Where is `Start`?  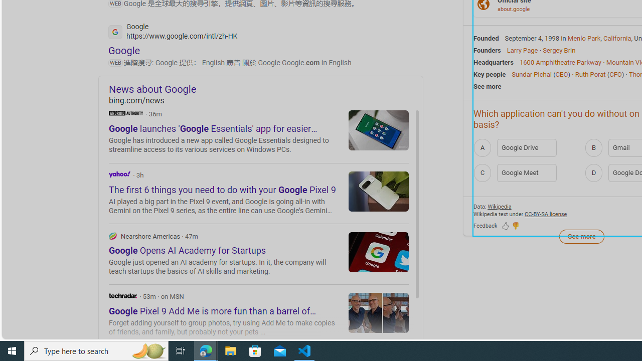
Start is located at coordinates (12, 351).